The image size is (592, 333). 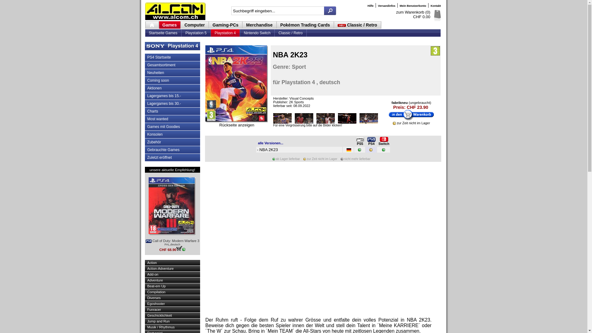 What do you see at coordinates (173, 57) in the screenshot?
I see `PS4 Startseite` at bounding box center [173, 57].